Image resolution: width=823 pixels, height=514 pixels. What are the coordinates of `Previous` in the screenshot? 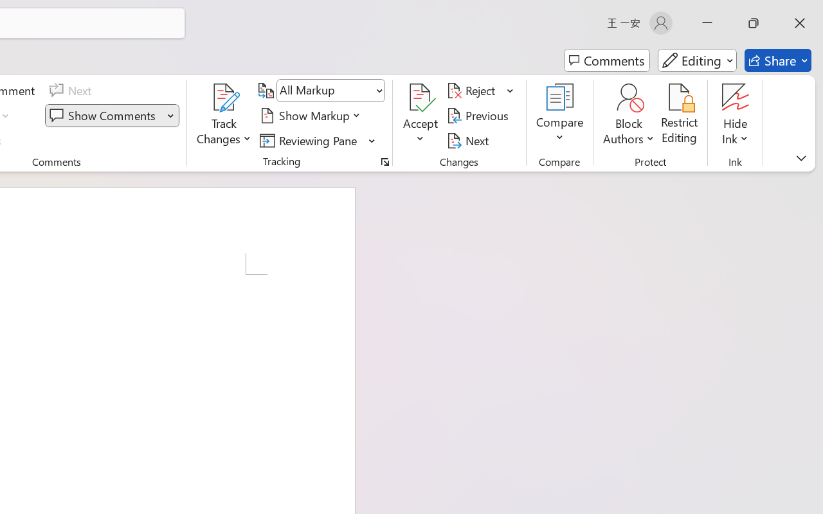 It's located at (480, 116).